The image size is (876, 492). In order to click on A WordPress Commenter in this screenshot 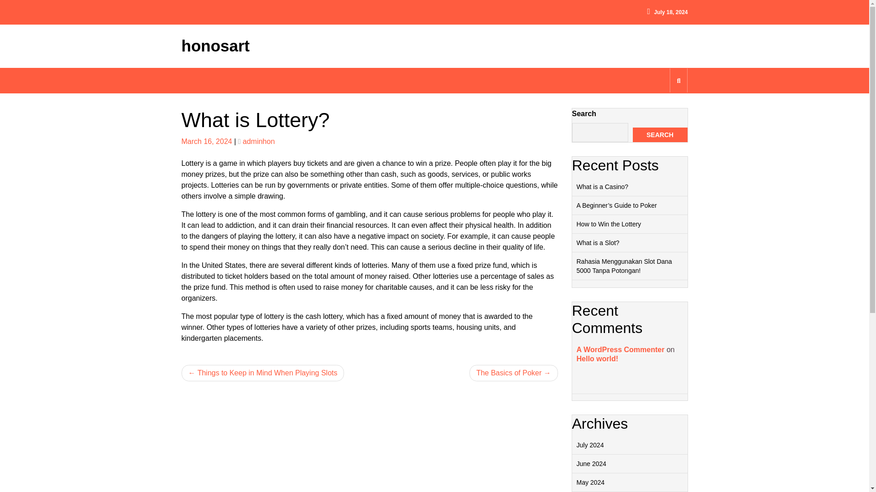, I will do `click(620, 350)`.